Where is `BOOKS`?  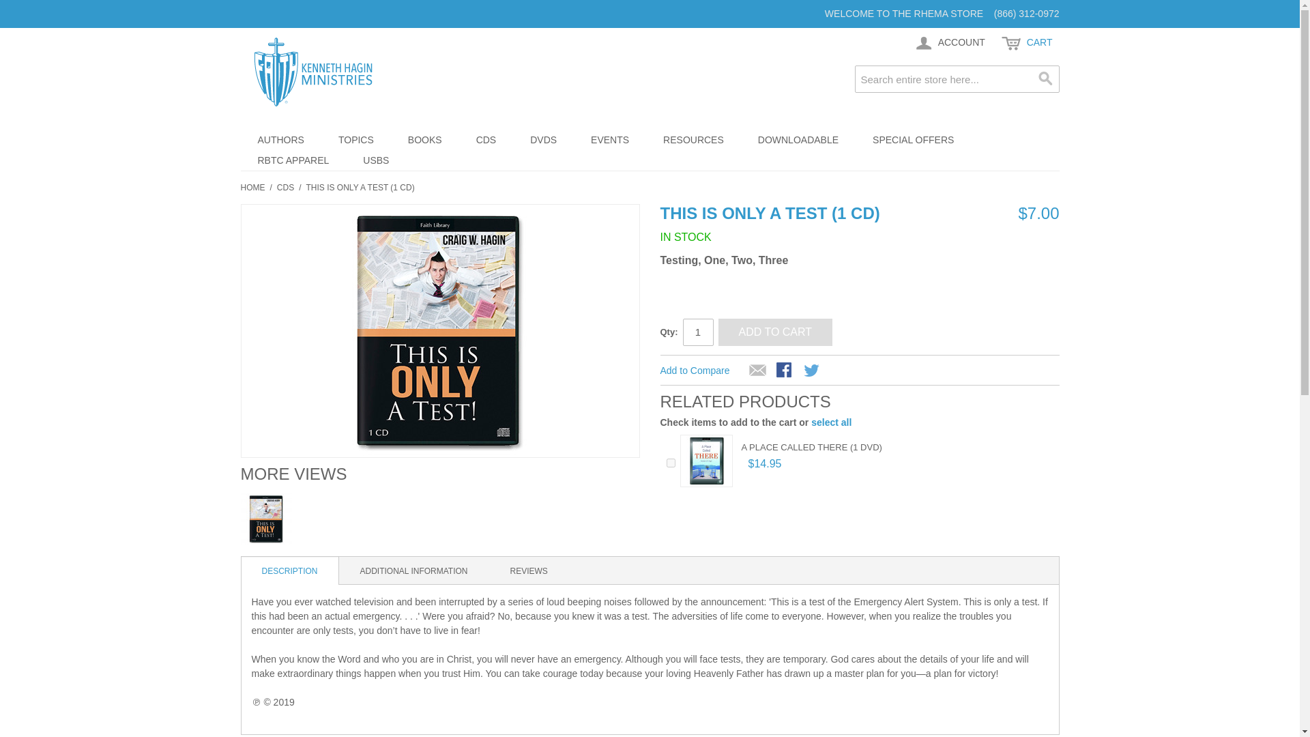
BOOKS is located at coordinates (424, 140).